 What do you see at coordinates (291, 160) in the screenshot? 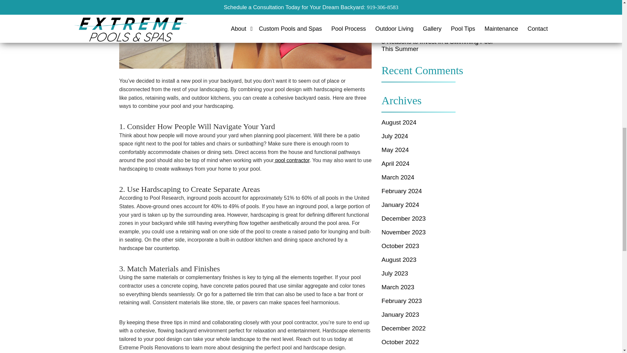
I see `pool contractor` at bounding box center [291, 160].